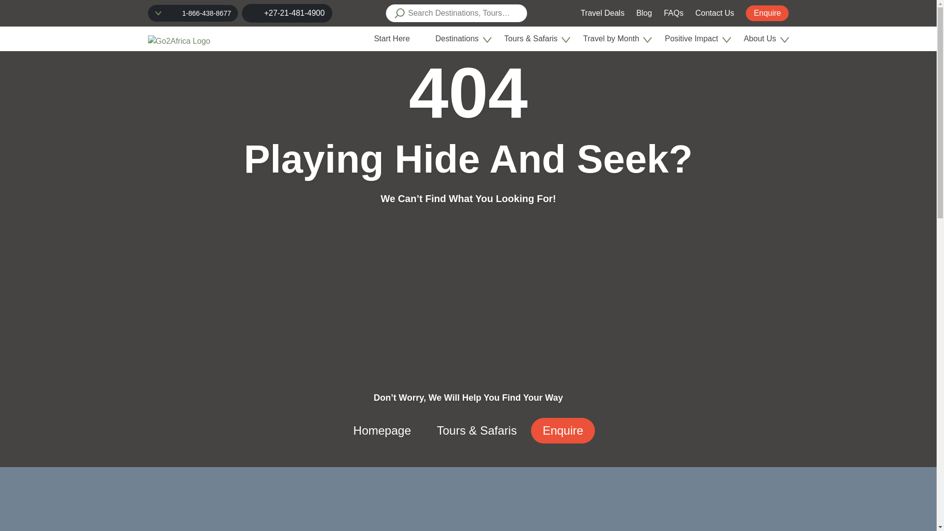 The width and height of the screenshot is (944, 531). I want to click on Travel Deals, so click(602, 13).